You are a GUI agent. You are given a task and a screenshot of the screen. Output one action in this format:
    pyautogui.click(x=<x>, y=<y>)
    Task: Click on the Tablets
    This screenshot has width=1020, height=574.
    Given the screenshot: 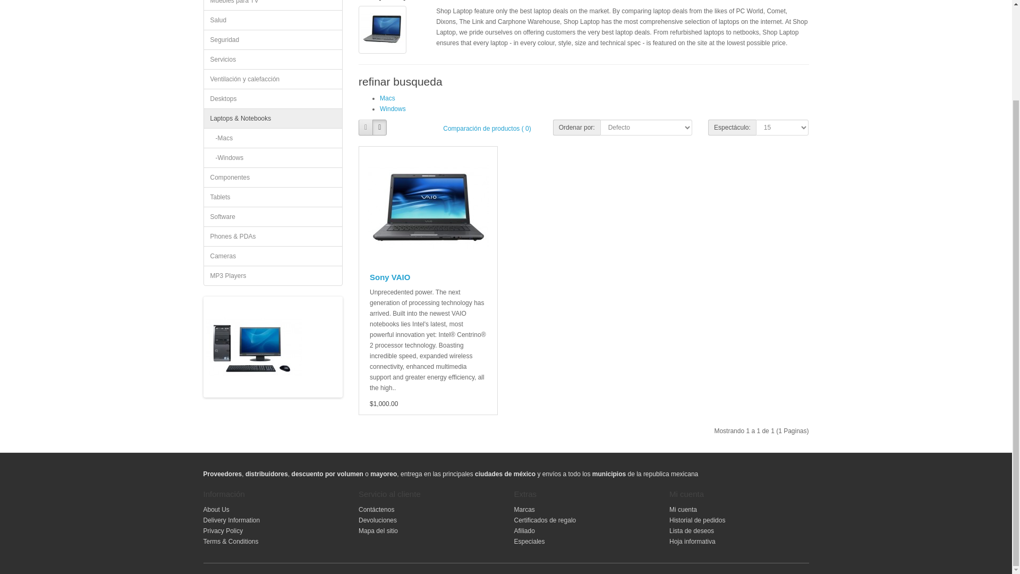 What is the action you would take?
    pyautogui.click(x=273, y=197)
    